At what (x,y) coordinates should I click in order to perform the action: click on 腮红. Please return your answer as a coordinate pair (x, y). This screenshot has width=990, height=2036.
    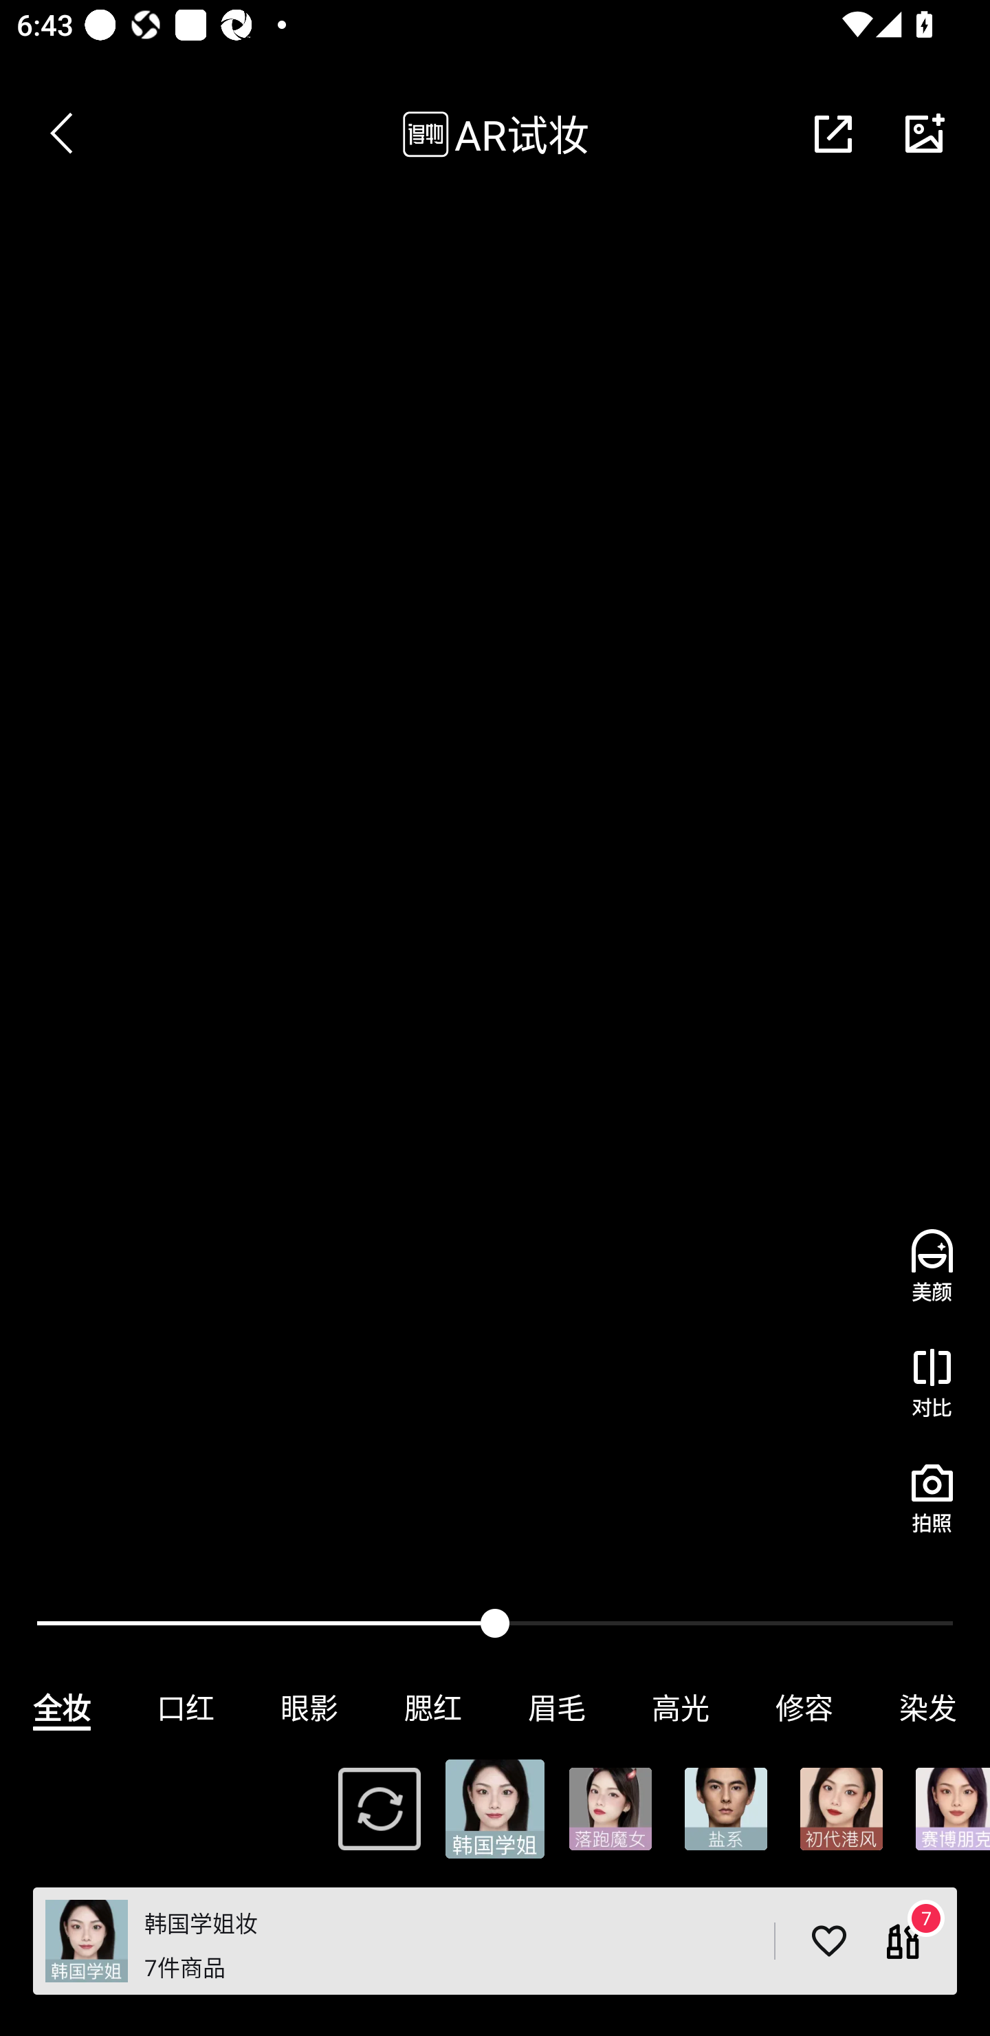
    Looking at the image, I should click on (433, 1708).